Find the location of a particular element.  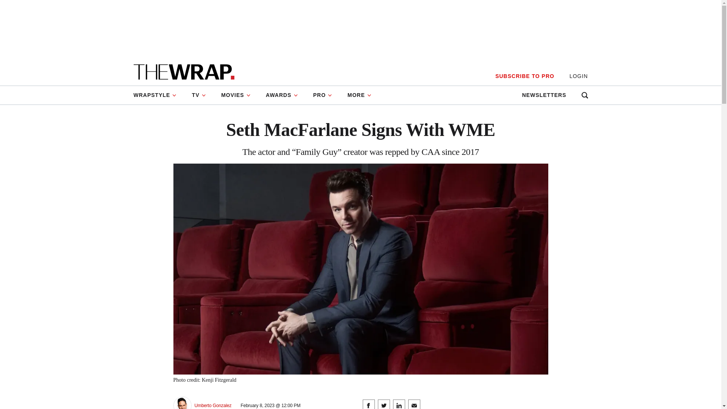

AWARDS is located at coordinates (282, 95).